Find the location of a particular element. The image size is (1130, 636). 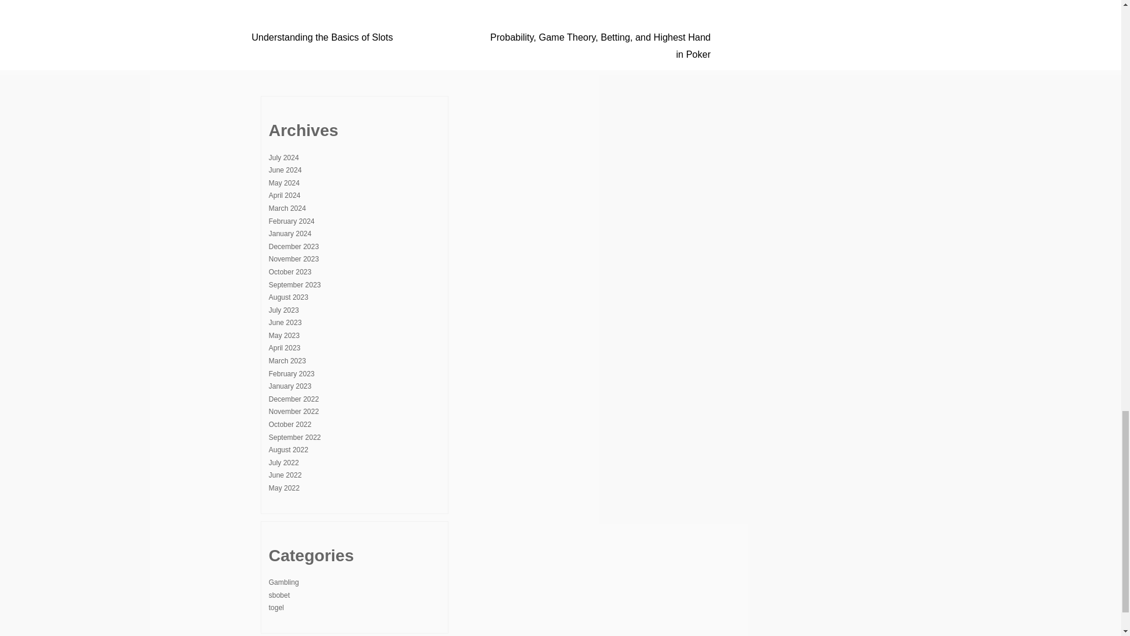

October 2023 is located at coordinates (290, 271).